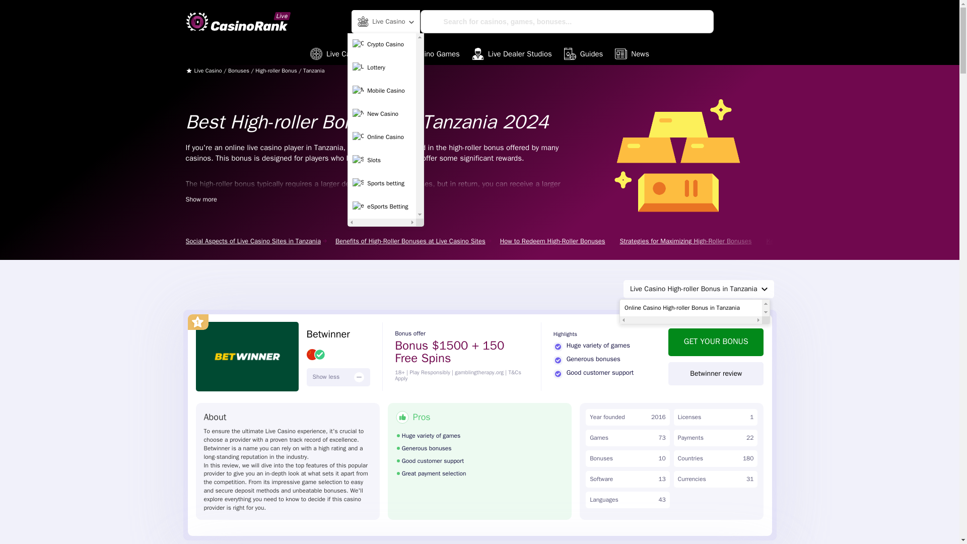  I want to click on Online Casino, so click(382, 137).